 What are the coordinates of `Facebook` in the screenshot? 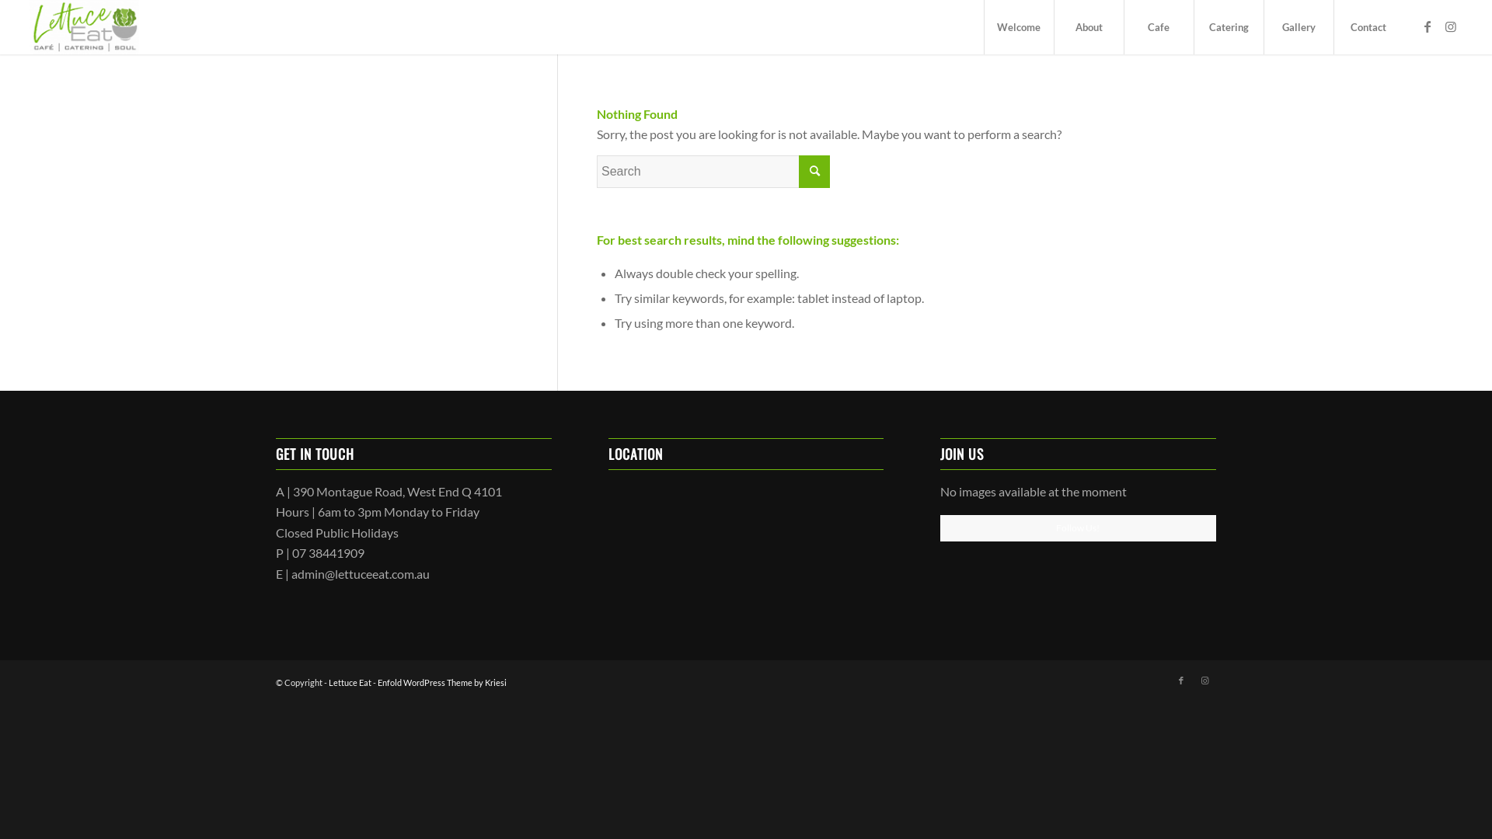 It's located at (1181, 681).